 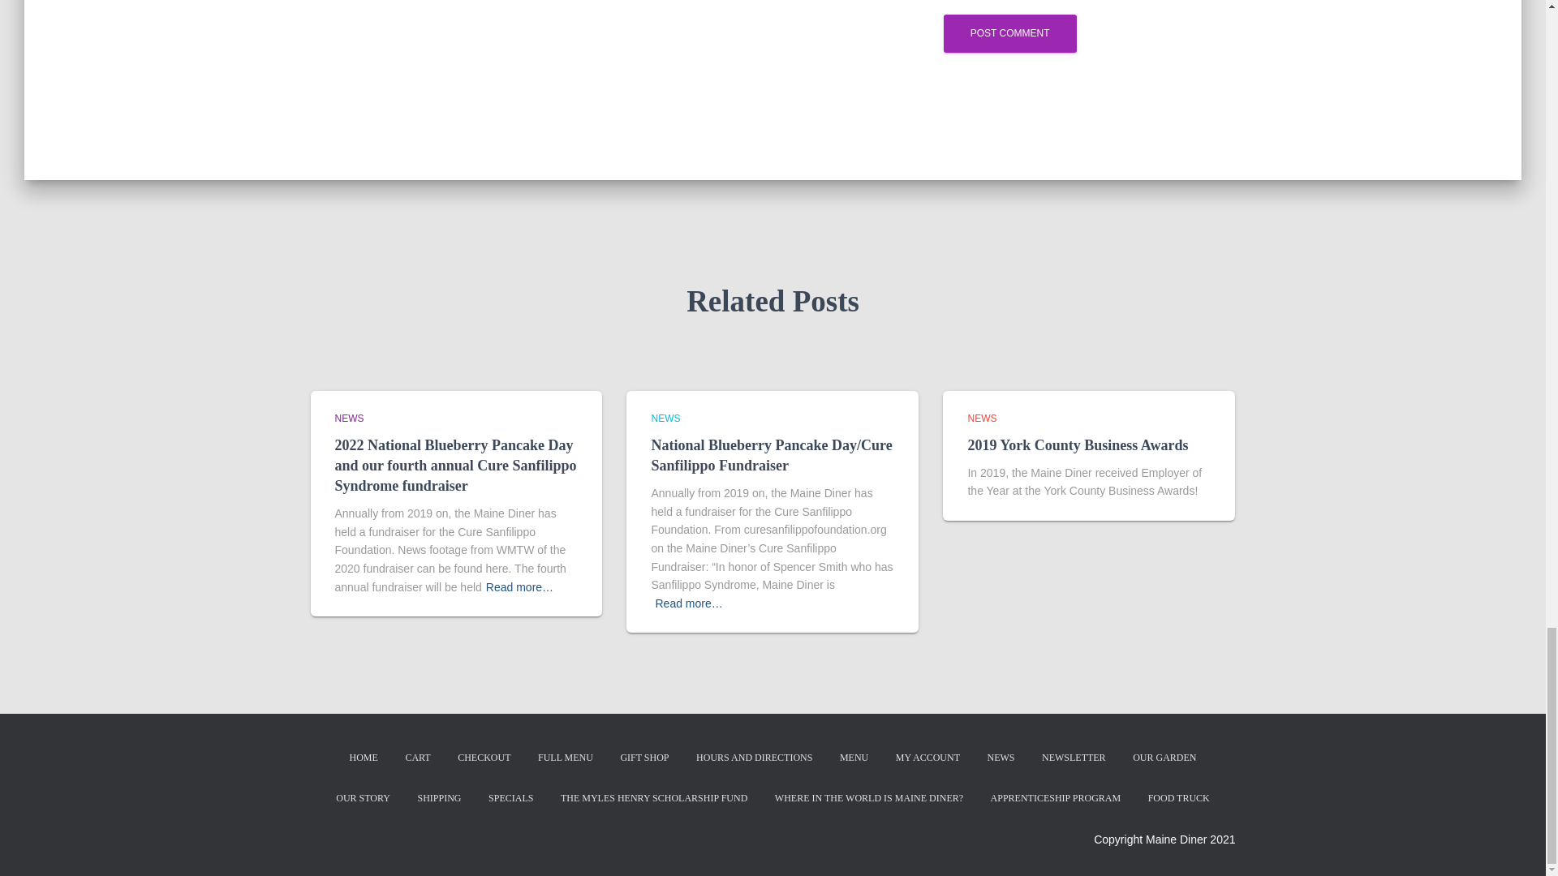 I want to click on NEWS, so click(x=665, y=418).